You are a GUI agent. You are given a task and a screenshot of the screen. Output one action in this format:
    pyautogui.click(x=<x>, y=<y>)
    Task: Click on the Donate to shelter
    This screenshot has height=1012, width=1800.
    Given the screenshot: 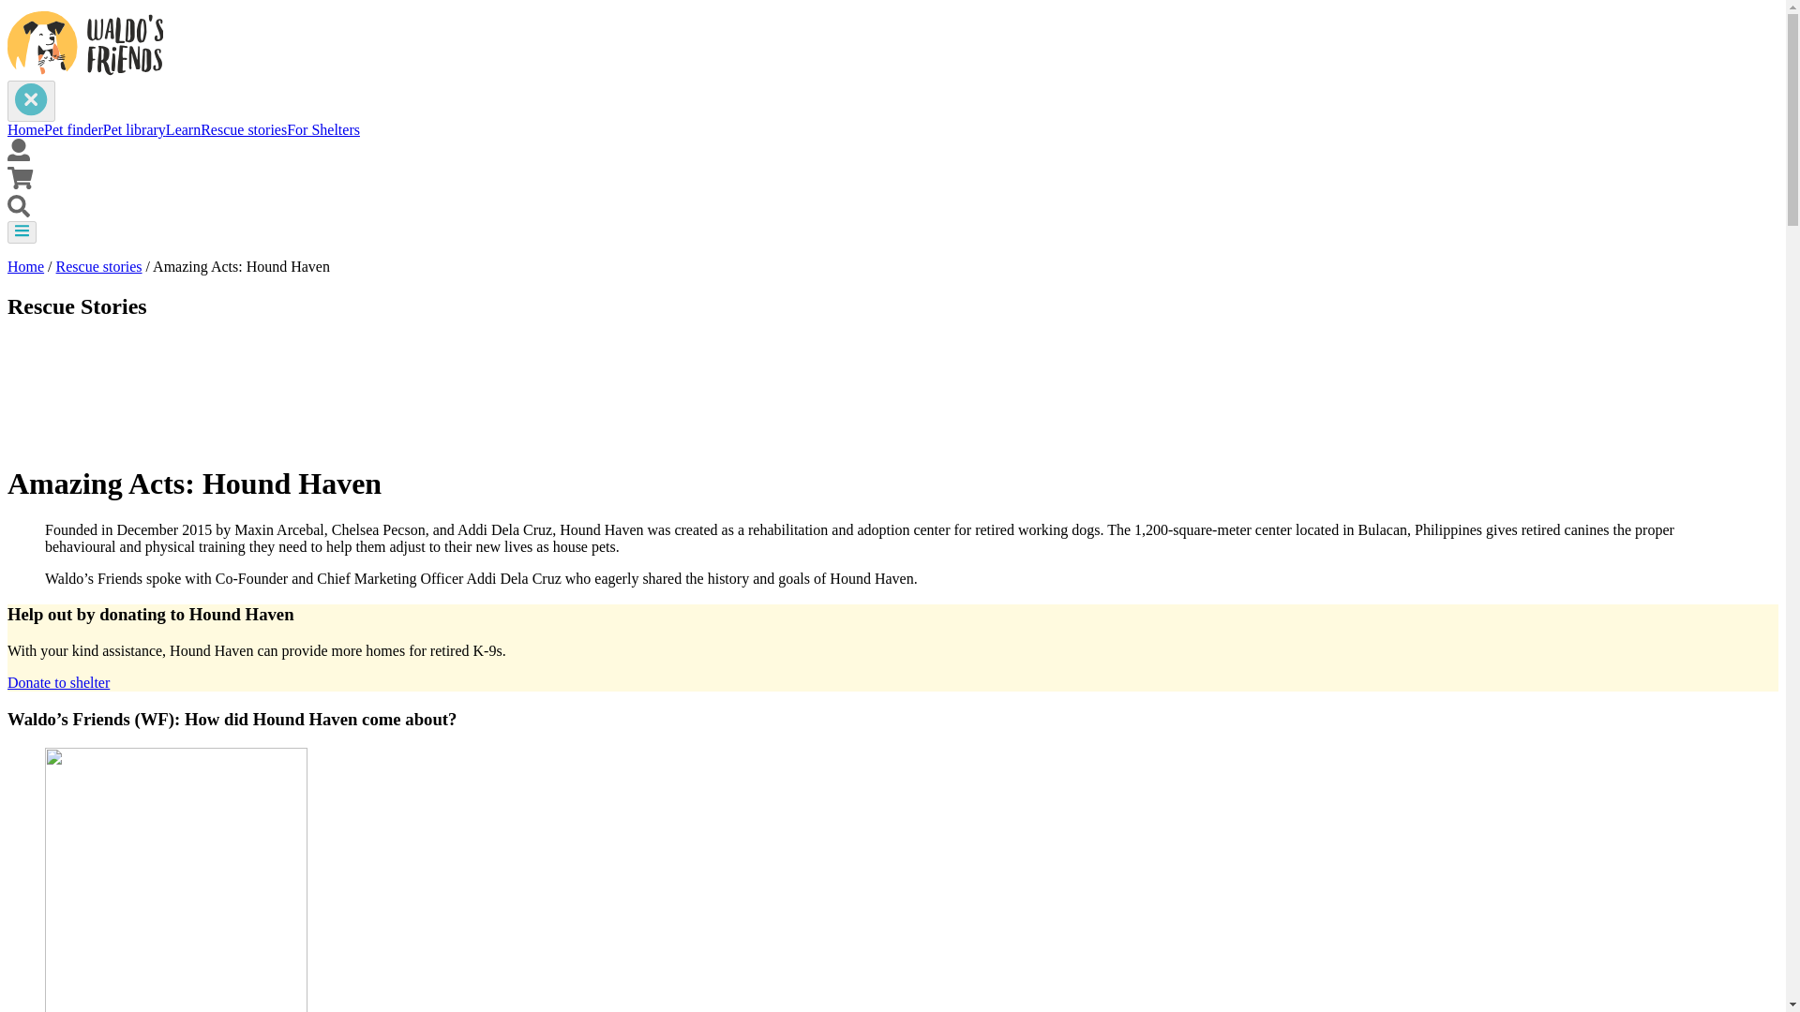 What is the action you would take?
    pyautogui.click(x=58, y=682)
    